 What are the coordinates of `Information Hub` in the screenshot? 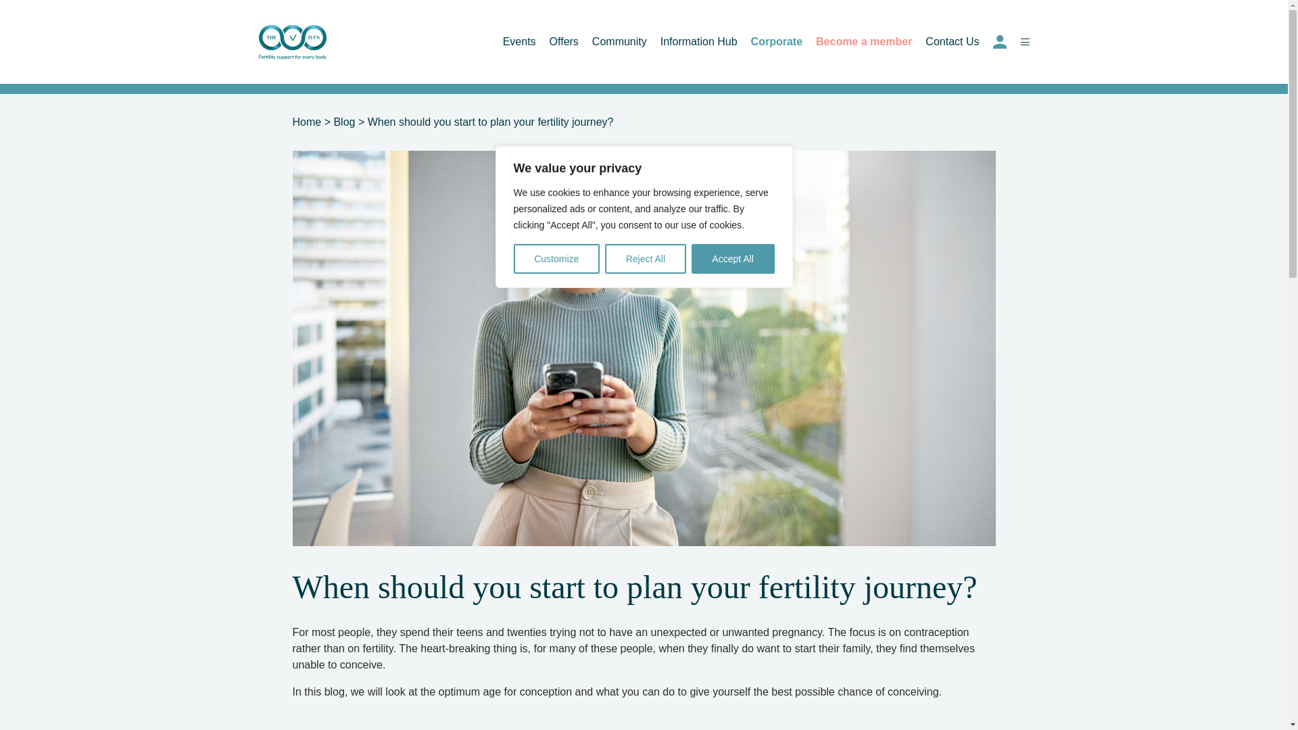 It's located at (699, 41).